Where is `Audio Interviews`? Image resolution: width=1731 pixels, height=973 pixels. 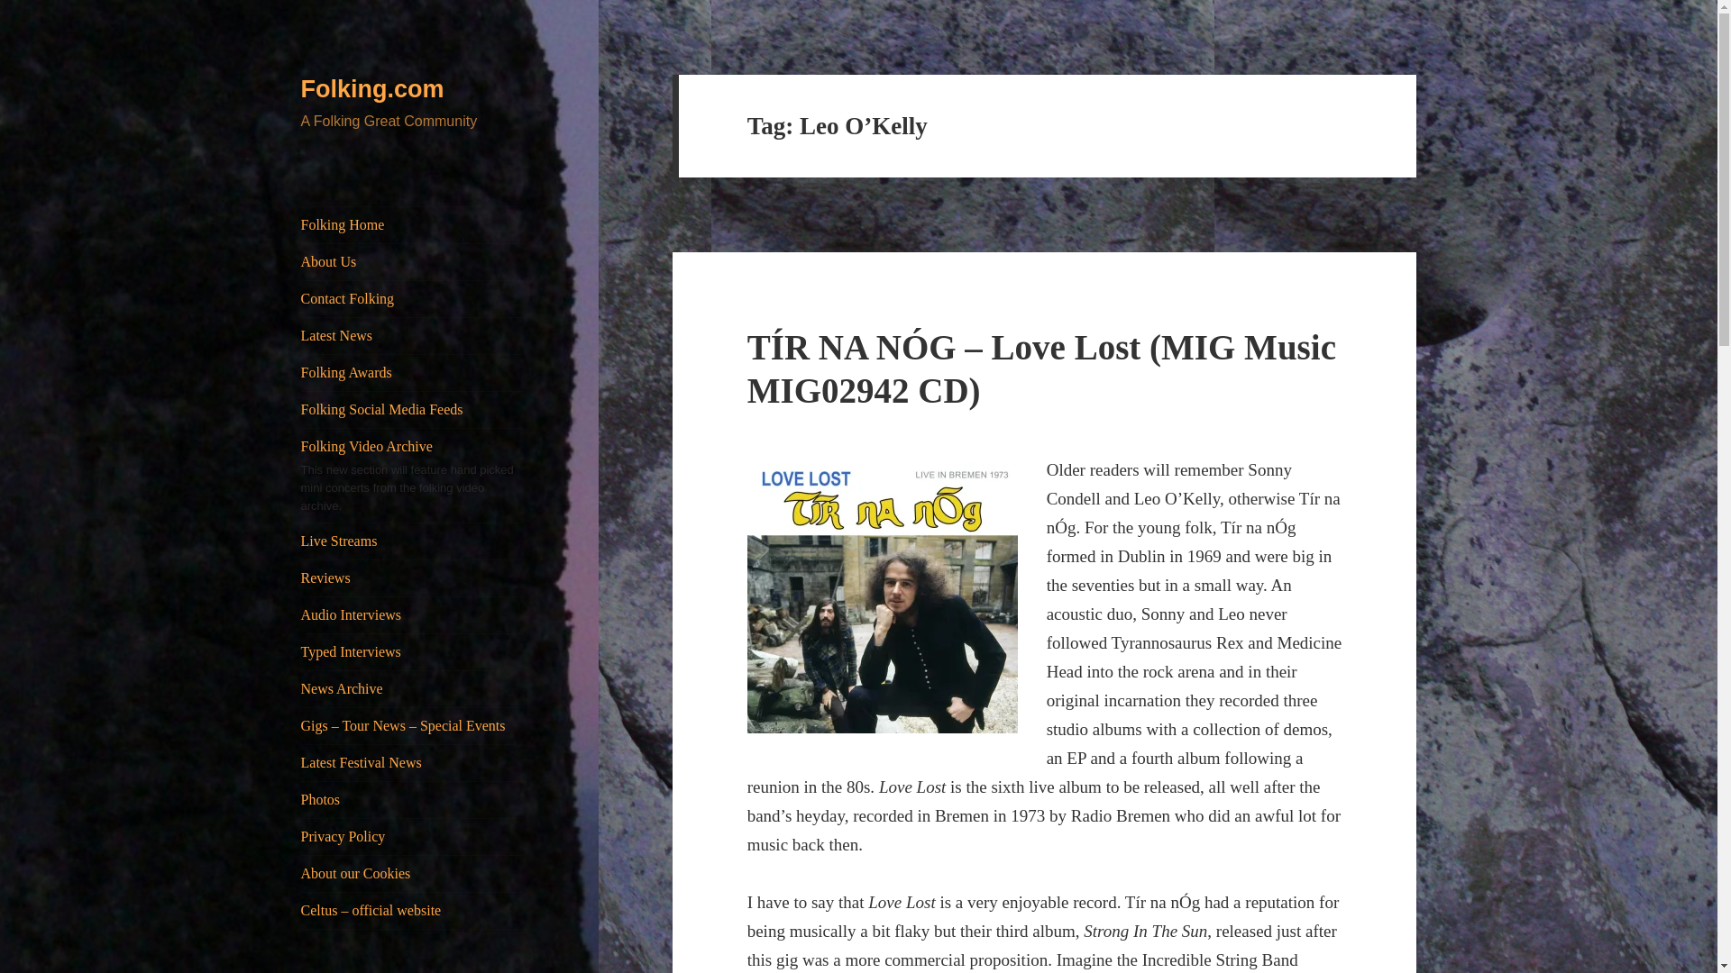
Audio Interviews is located at coordinates (413, 615).